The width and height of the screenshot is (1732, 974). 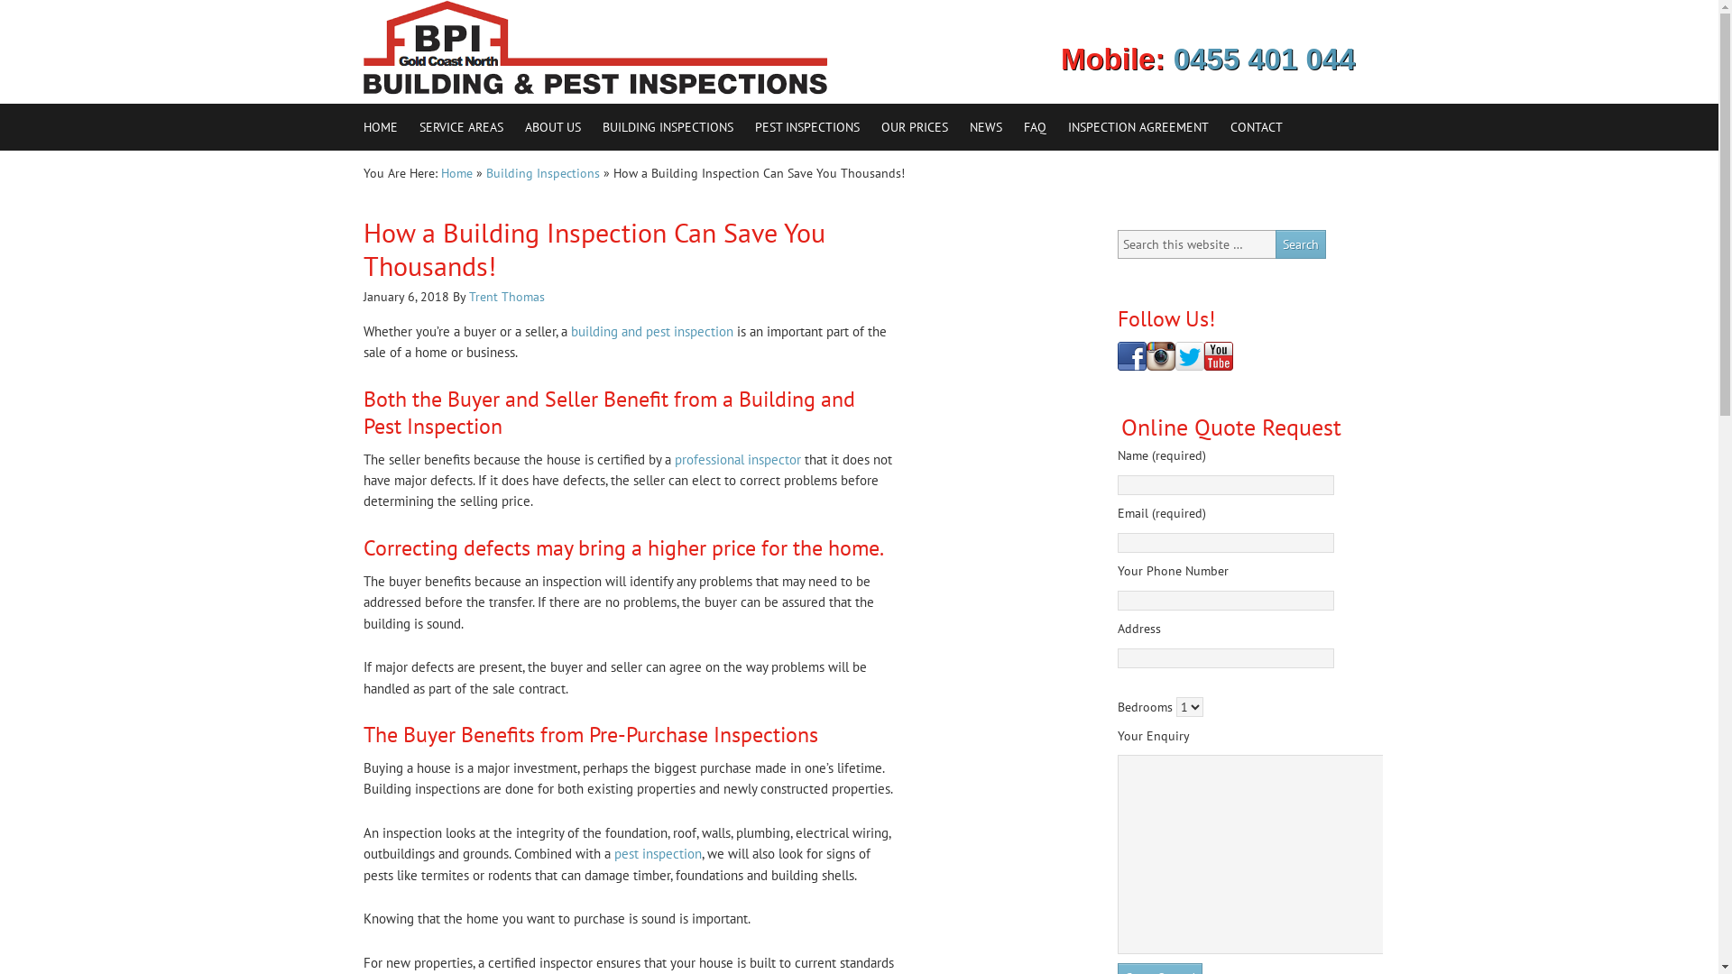 What do you see at coordinates (1257, 127) in the screenshot?
I see `CONTACT` at bounding box center [1257, 127].